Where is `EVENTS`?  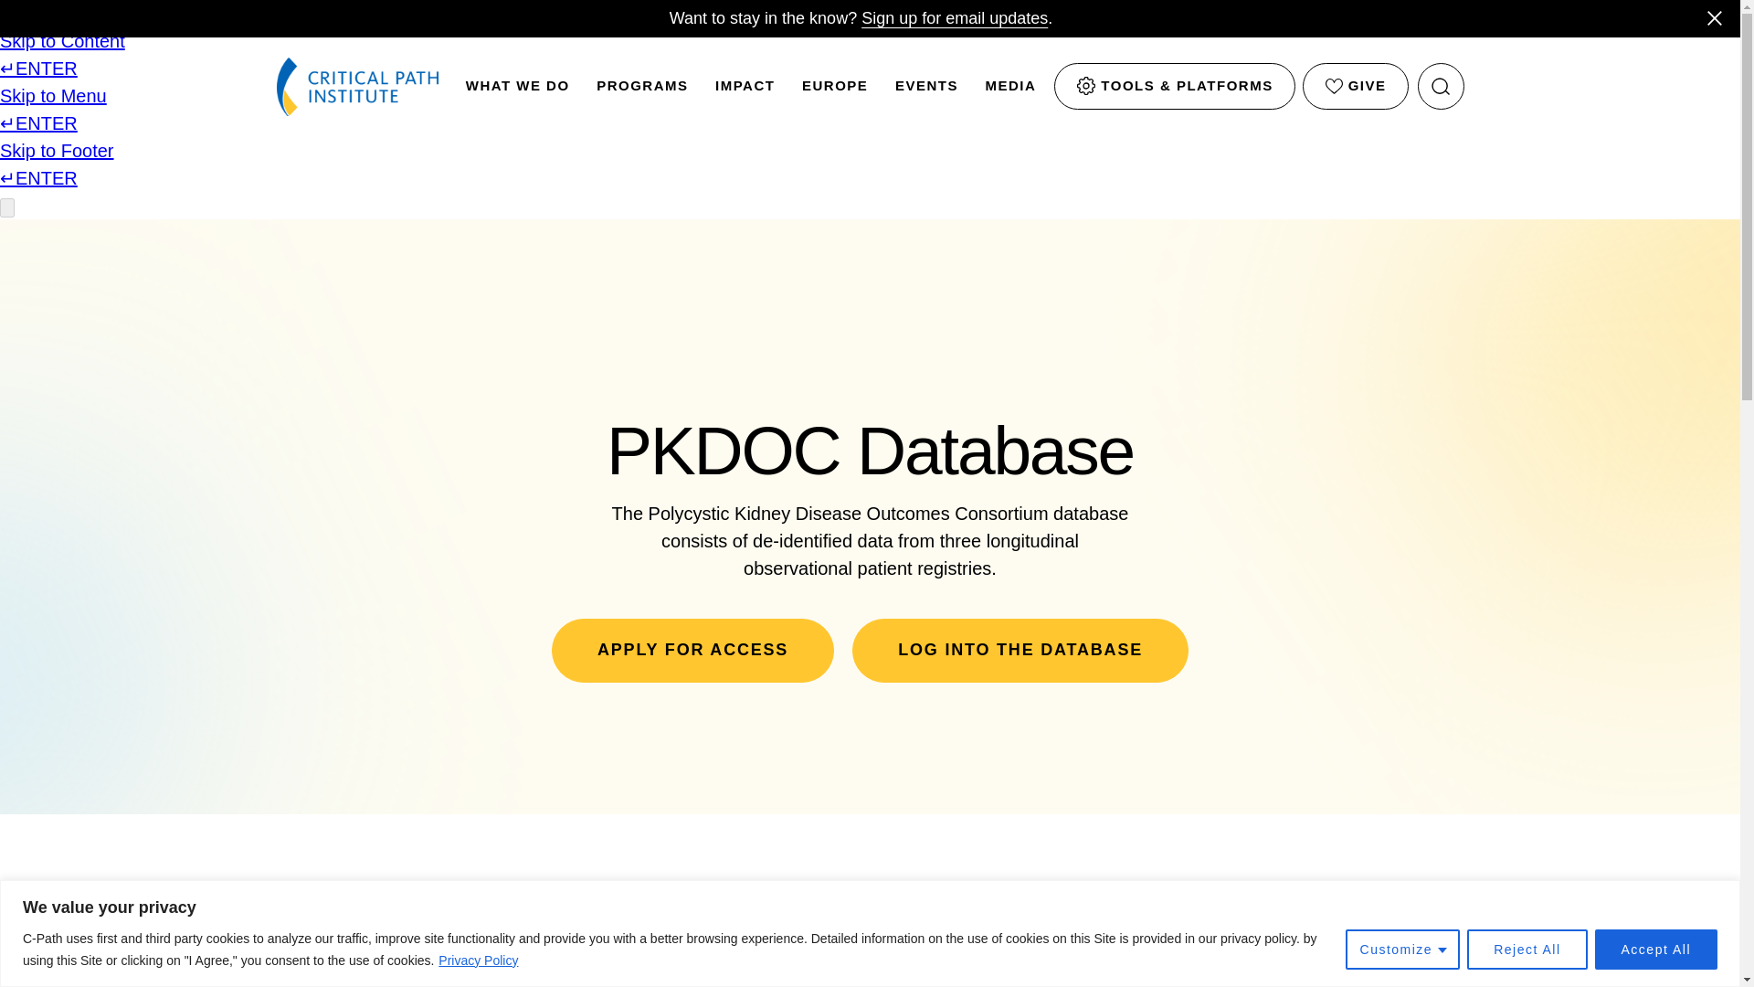 EVENTS is located at coordinates (926, 91).